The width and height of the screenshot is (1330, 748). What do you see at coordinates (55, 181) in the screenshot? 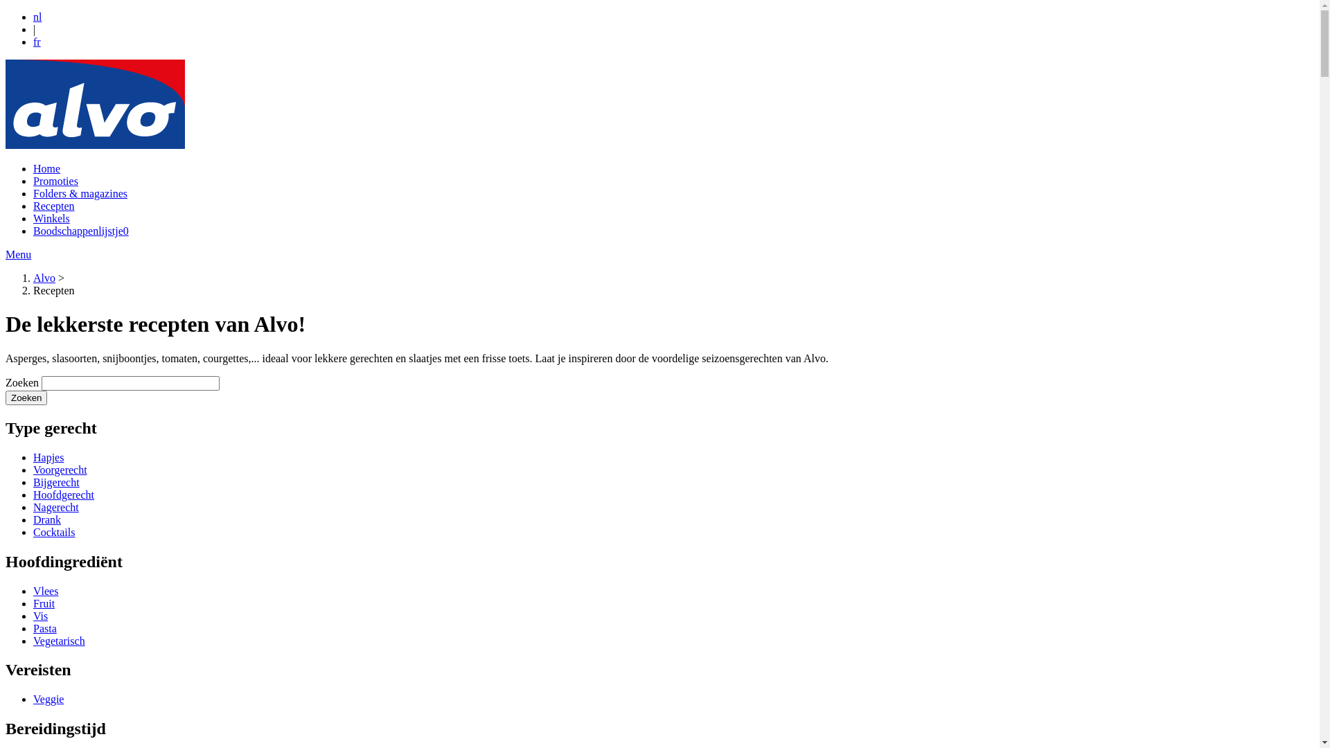
I see `Promoties` at bounding box center [55, 181].